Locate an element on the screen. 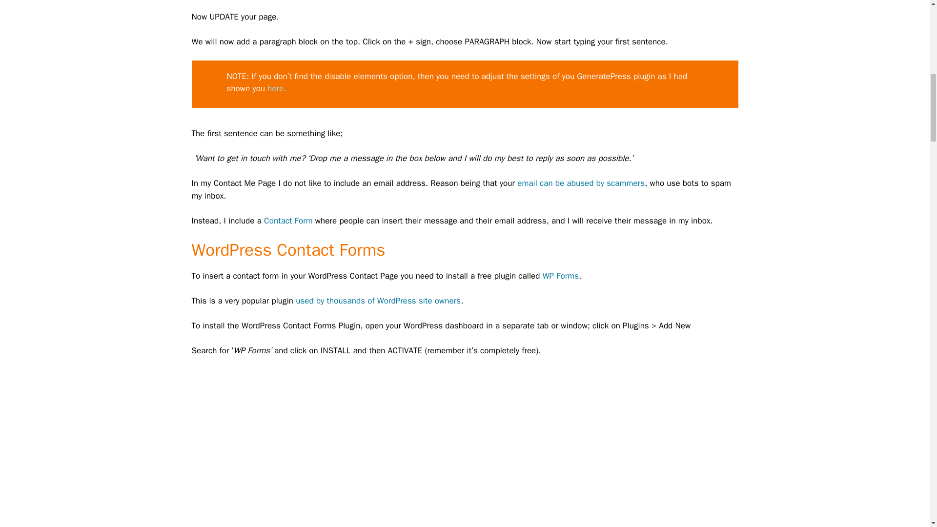 The image size is (937, 527). email can be abused by scammers is located at coordinates (581, 183).